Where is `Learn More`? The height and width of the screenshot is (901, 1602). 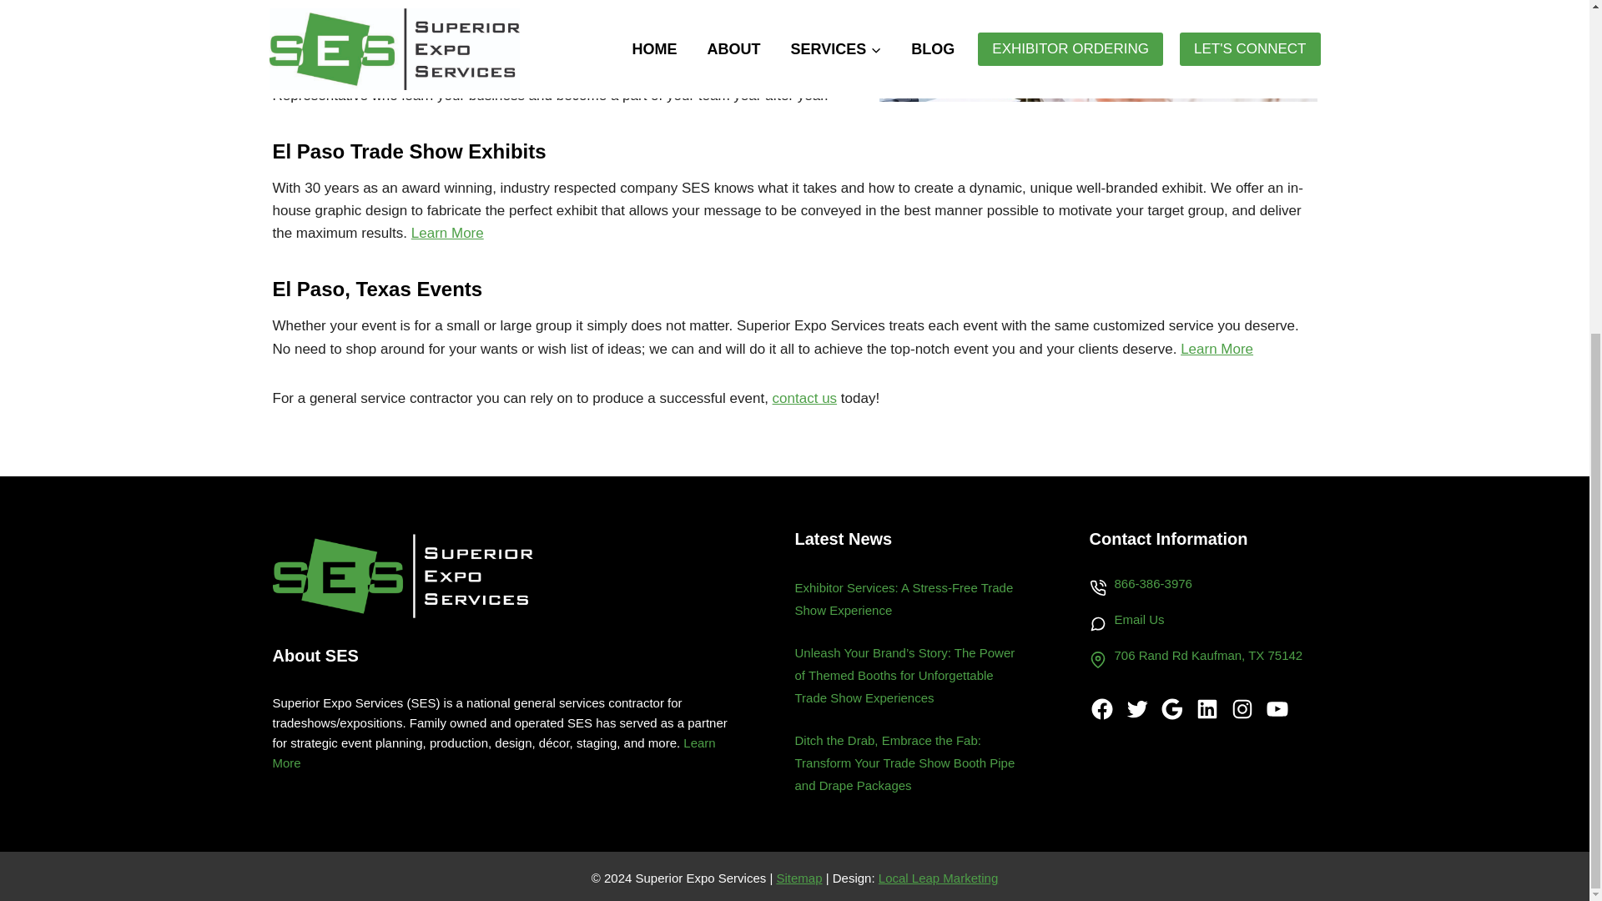
Learn More is located at coordinates (447, 234).